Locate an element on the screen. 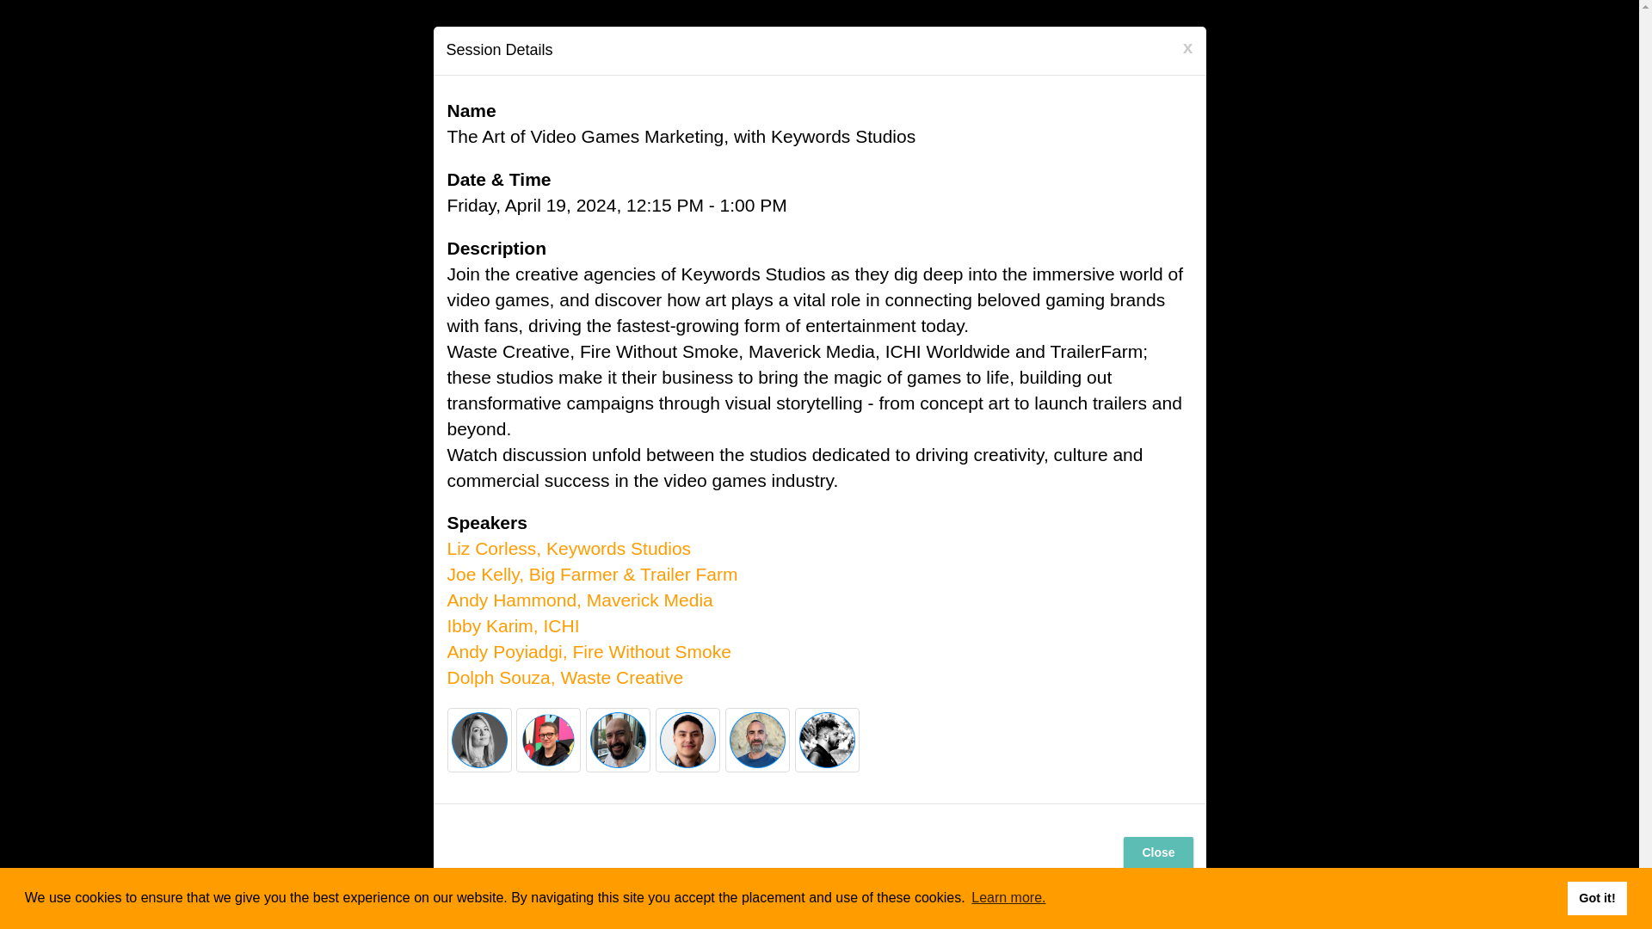  Learn more. is located at coordinates (1008, 898).